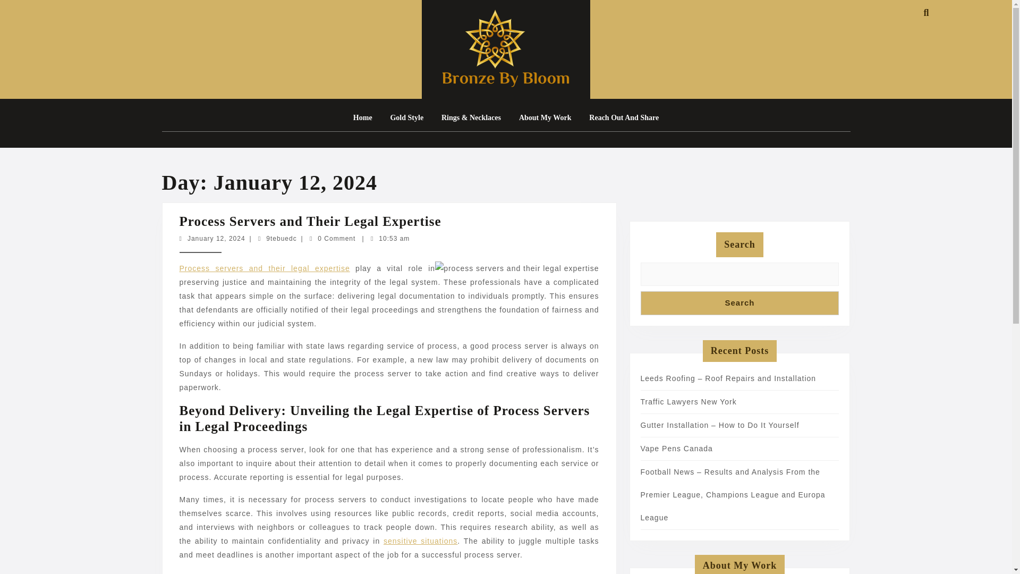 The image size is (1020, 574). I want to click on Reach Out And Share, so click(392, 528).